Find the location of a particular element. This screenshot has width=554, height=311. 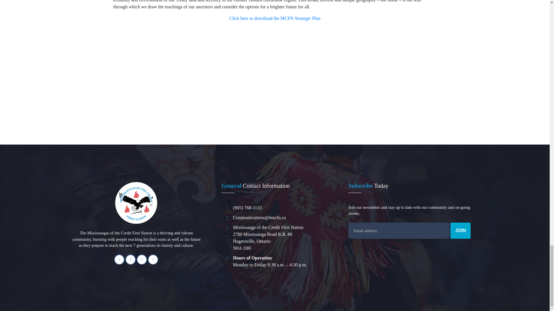

Join is located at coordinates (460, 231).